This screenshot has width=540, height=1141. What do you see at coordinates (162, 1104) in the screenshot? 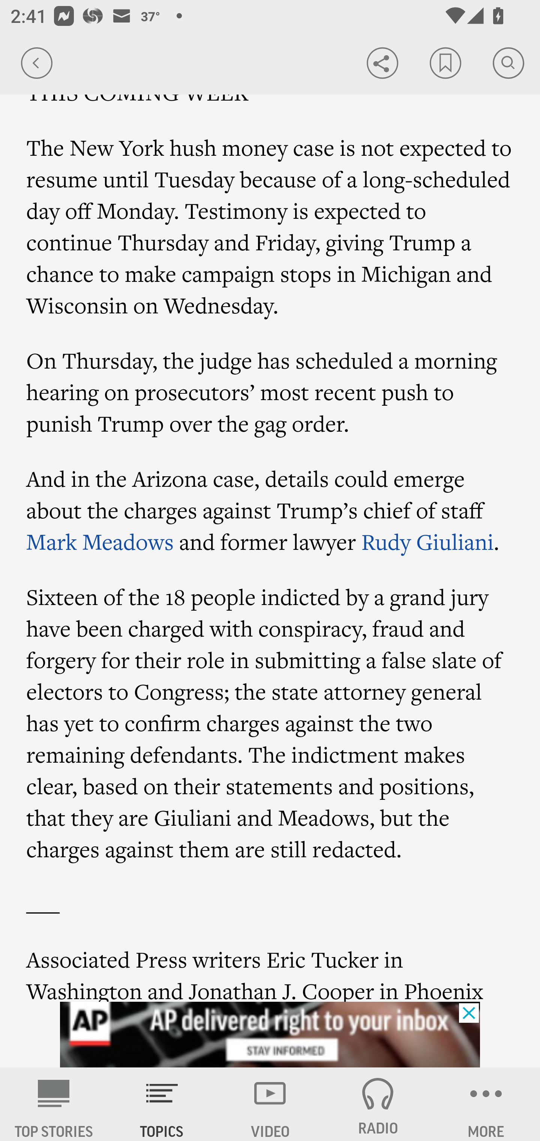
I see `TOPICS` at bounding box center [162, 1104].